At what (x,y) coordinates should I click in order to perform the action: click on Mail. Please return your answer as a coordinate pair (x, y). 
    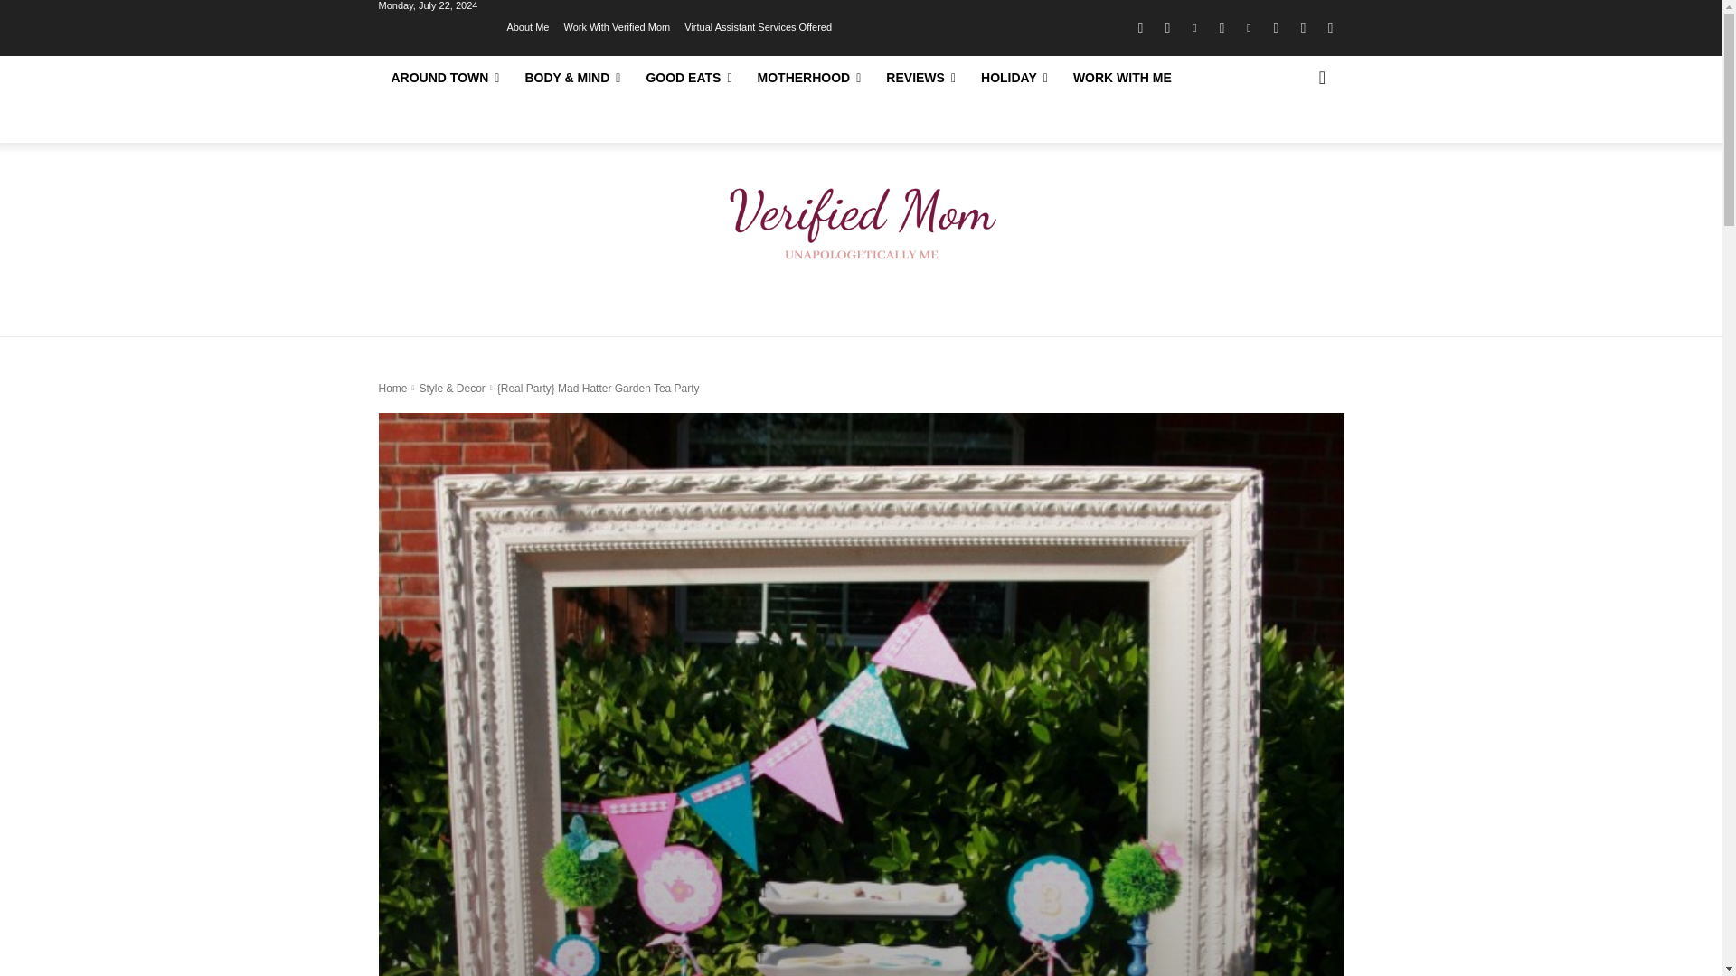
    Looking at the image, I should click on (1221, 28).